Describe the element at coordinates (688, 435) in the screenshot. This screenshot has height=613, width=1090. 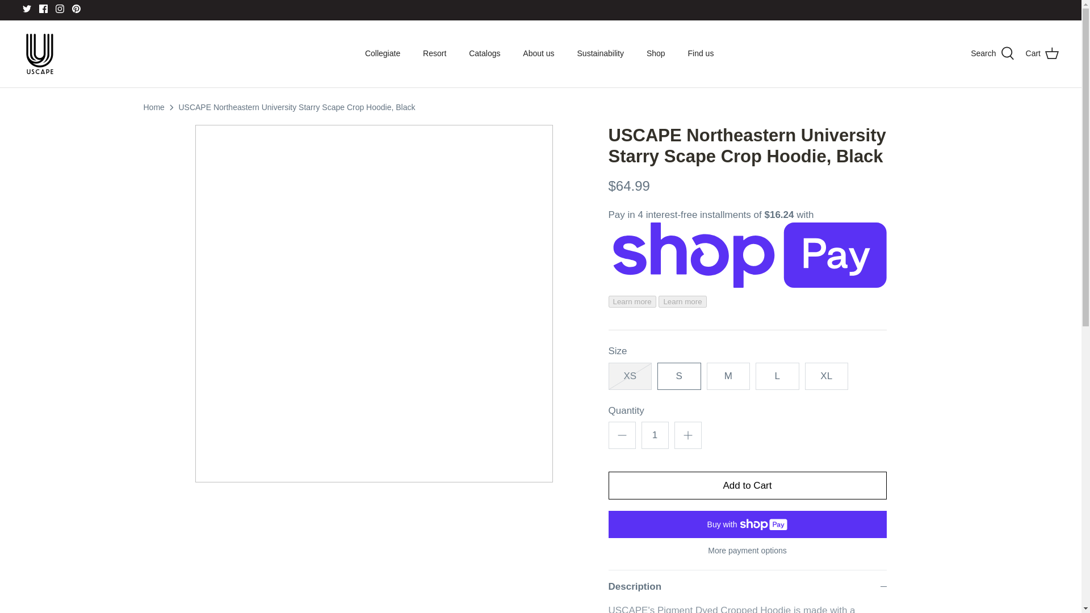
I see `Plus` at that location.